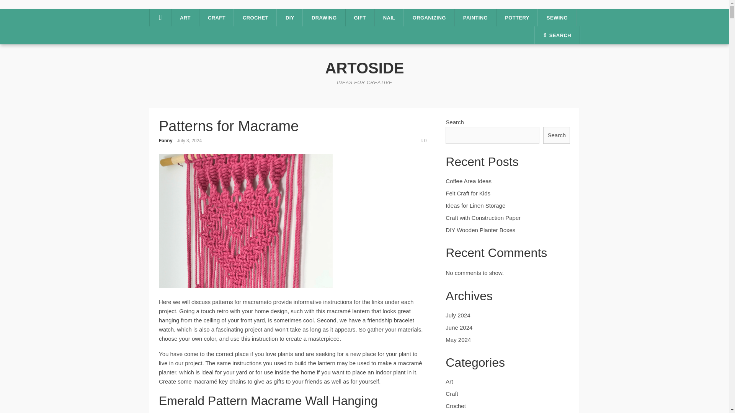 The height and width of the screenshot is (413, 735). I want to click on ARTOSIDE, so click(365, 68).